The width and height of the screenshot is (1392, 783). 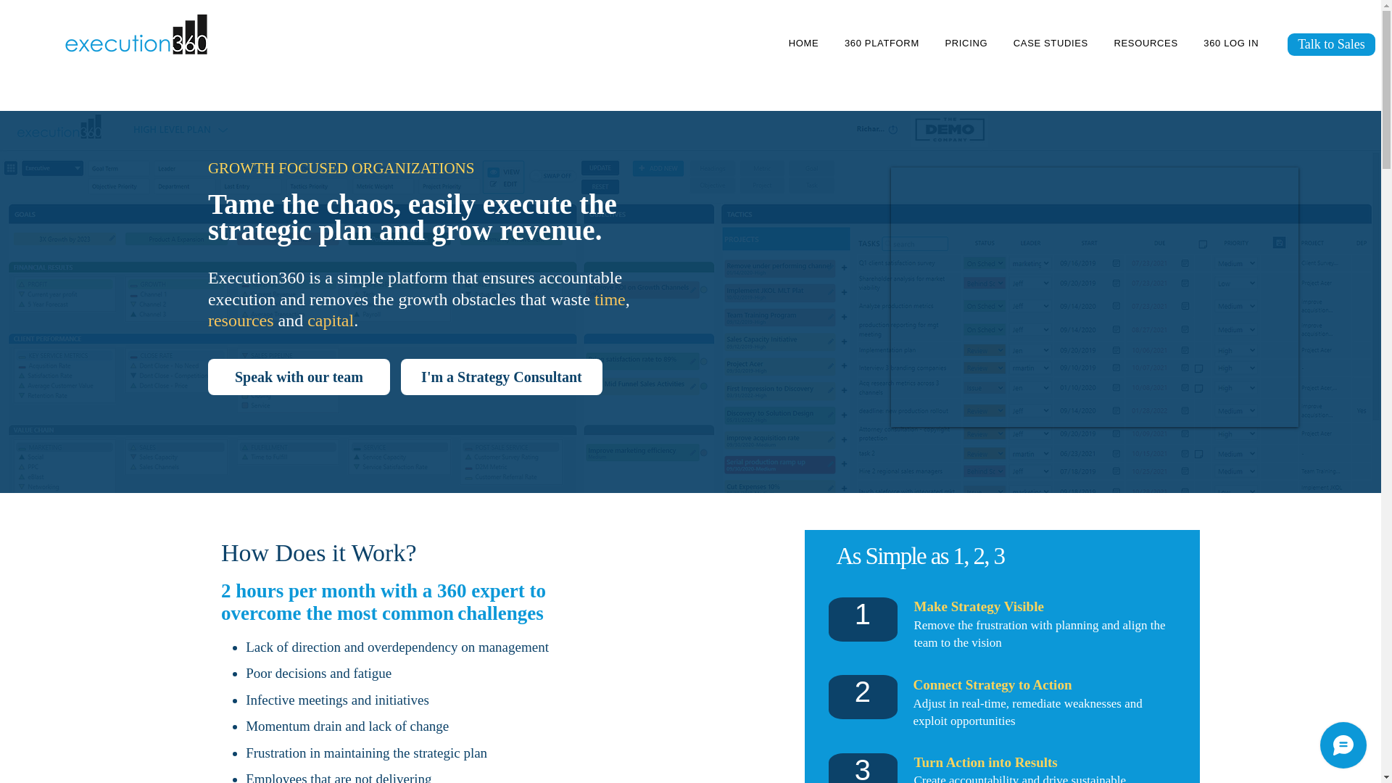 What do you see at coordinates (502, 377) in the screenshot?
I see `I'm a Strategy Consultant` at bounding box center [502, 377].